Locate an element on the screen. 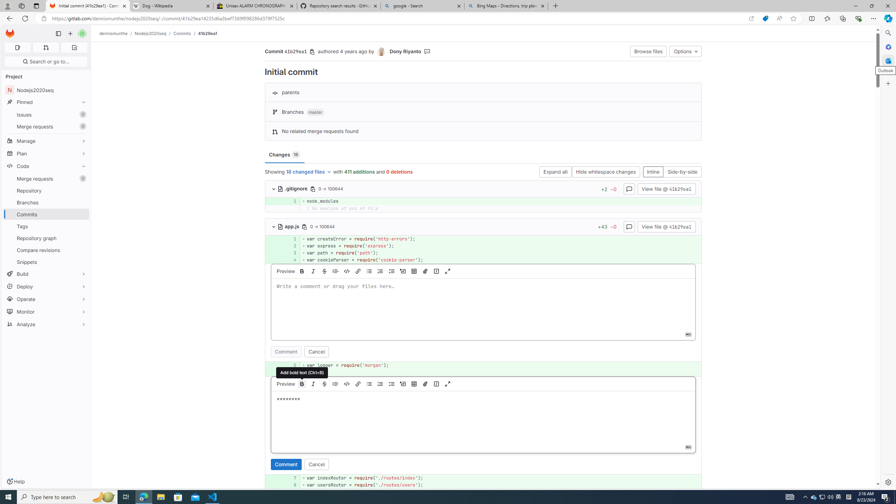 This screenshot has width=896, height=504. Pin Branches is located at coordinates (82, 202).